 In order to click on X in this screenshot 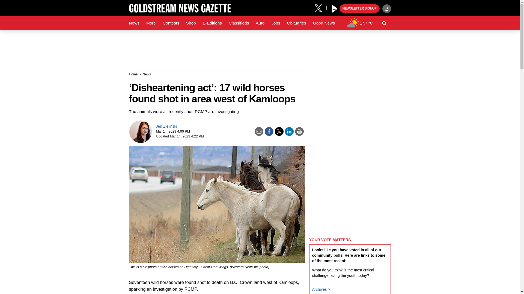, I will do `click(320, 8)`.